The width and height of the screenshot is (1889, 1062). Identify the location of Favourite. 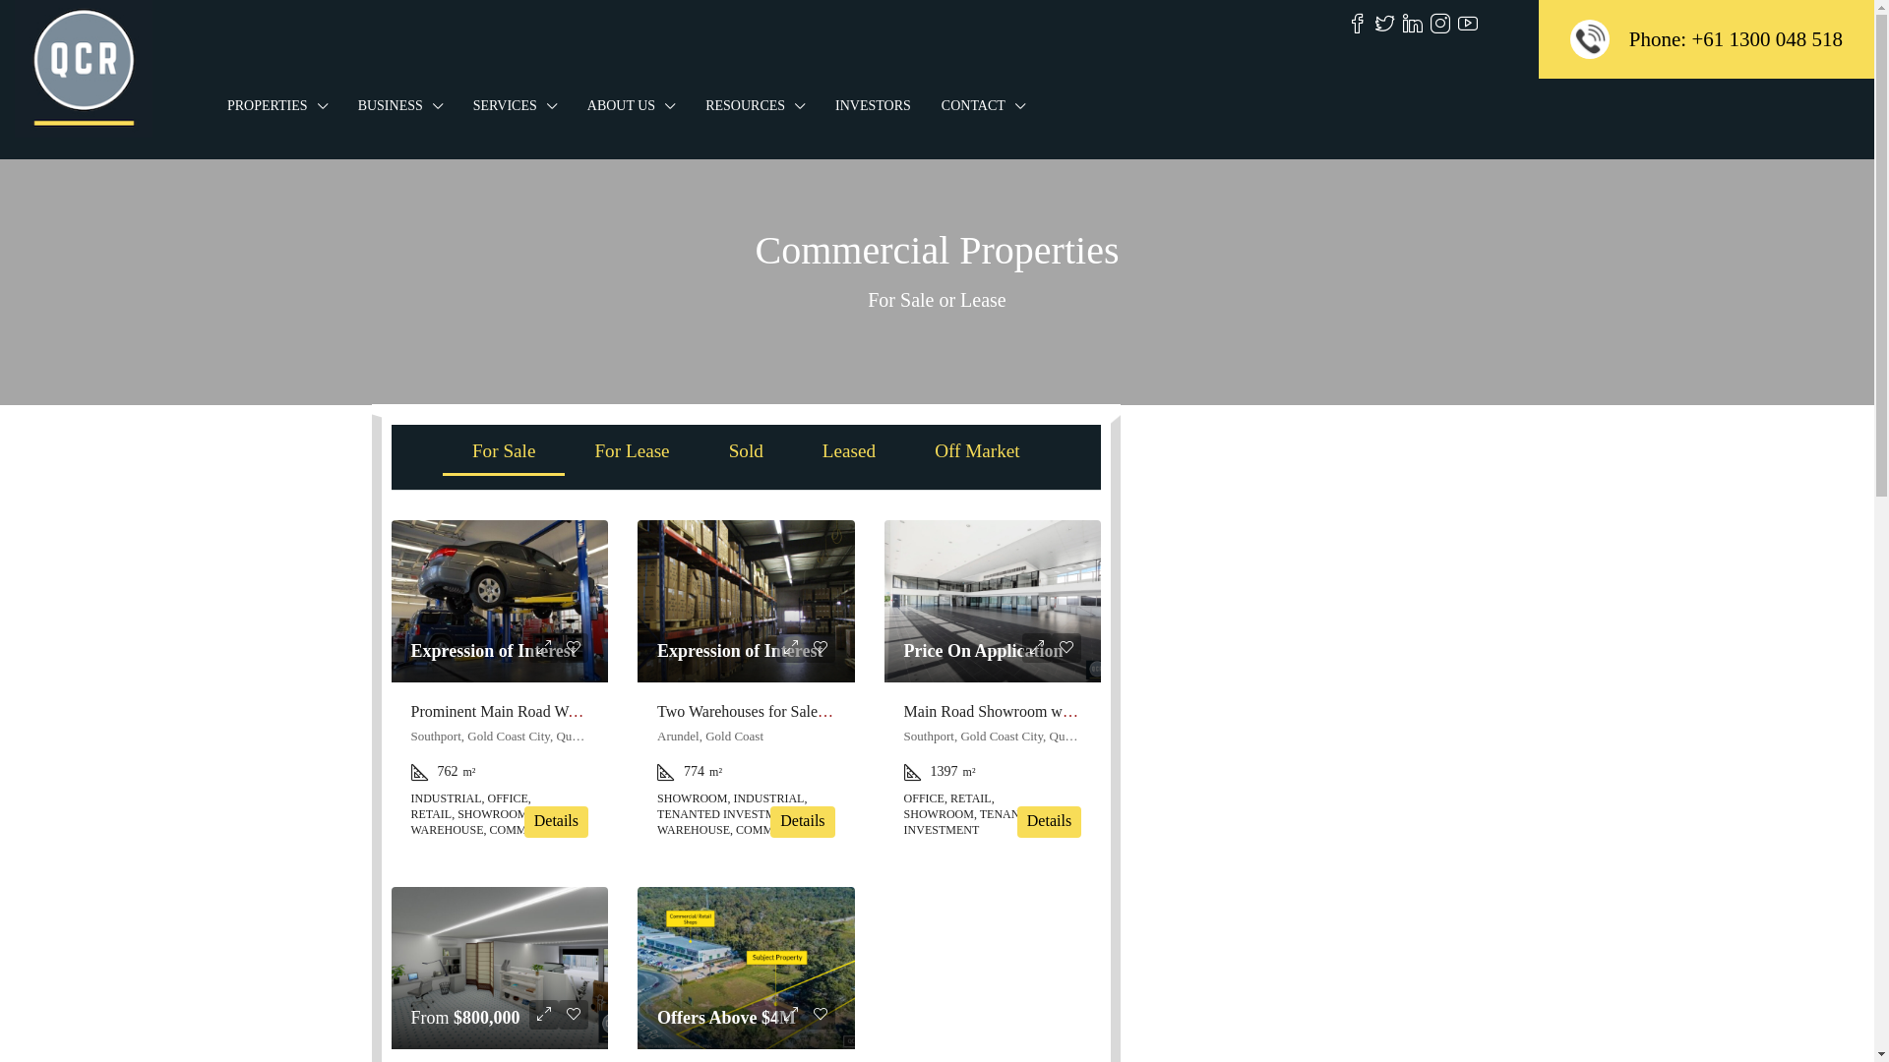
(574, 1015).